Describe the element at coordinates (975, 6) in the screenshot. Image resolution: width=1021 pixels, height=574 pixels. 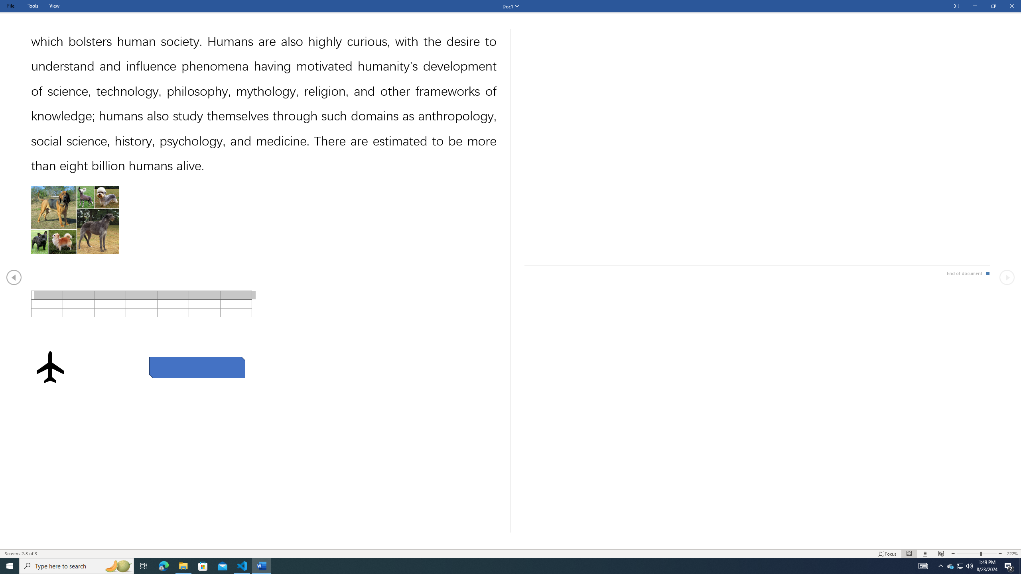
I see `Minimize` at that location.